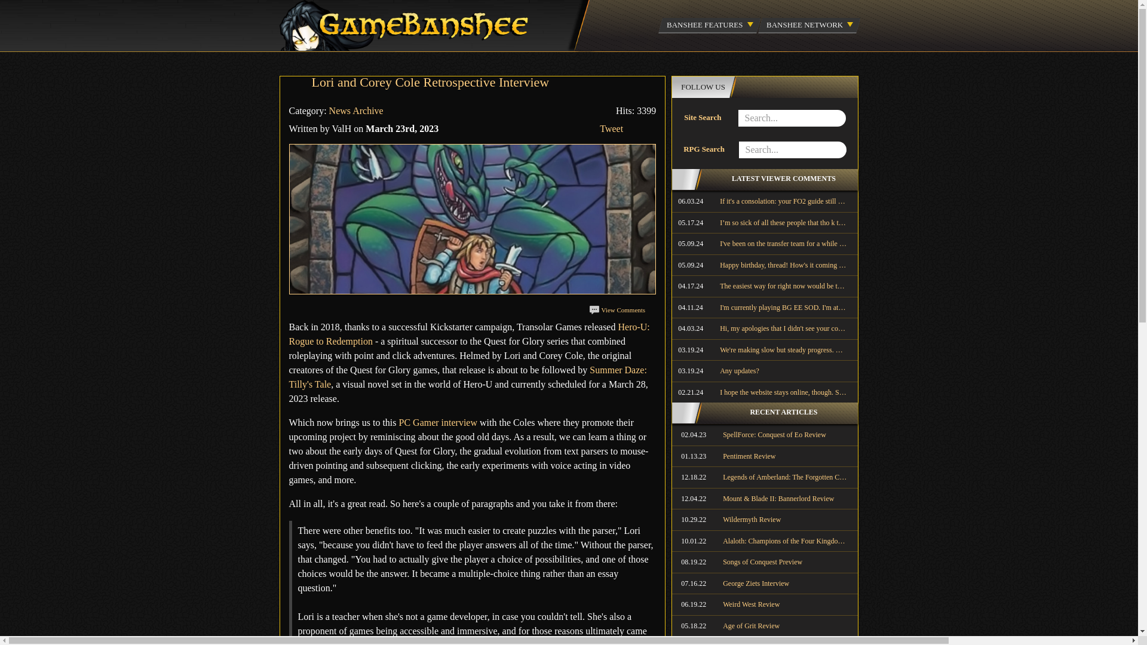  I want to click on Pentiment Review, so click(765, 456).